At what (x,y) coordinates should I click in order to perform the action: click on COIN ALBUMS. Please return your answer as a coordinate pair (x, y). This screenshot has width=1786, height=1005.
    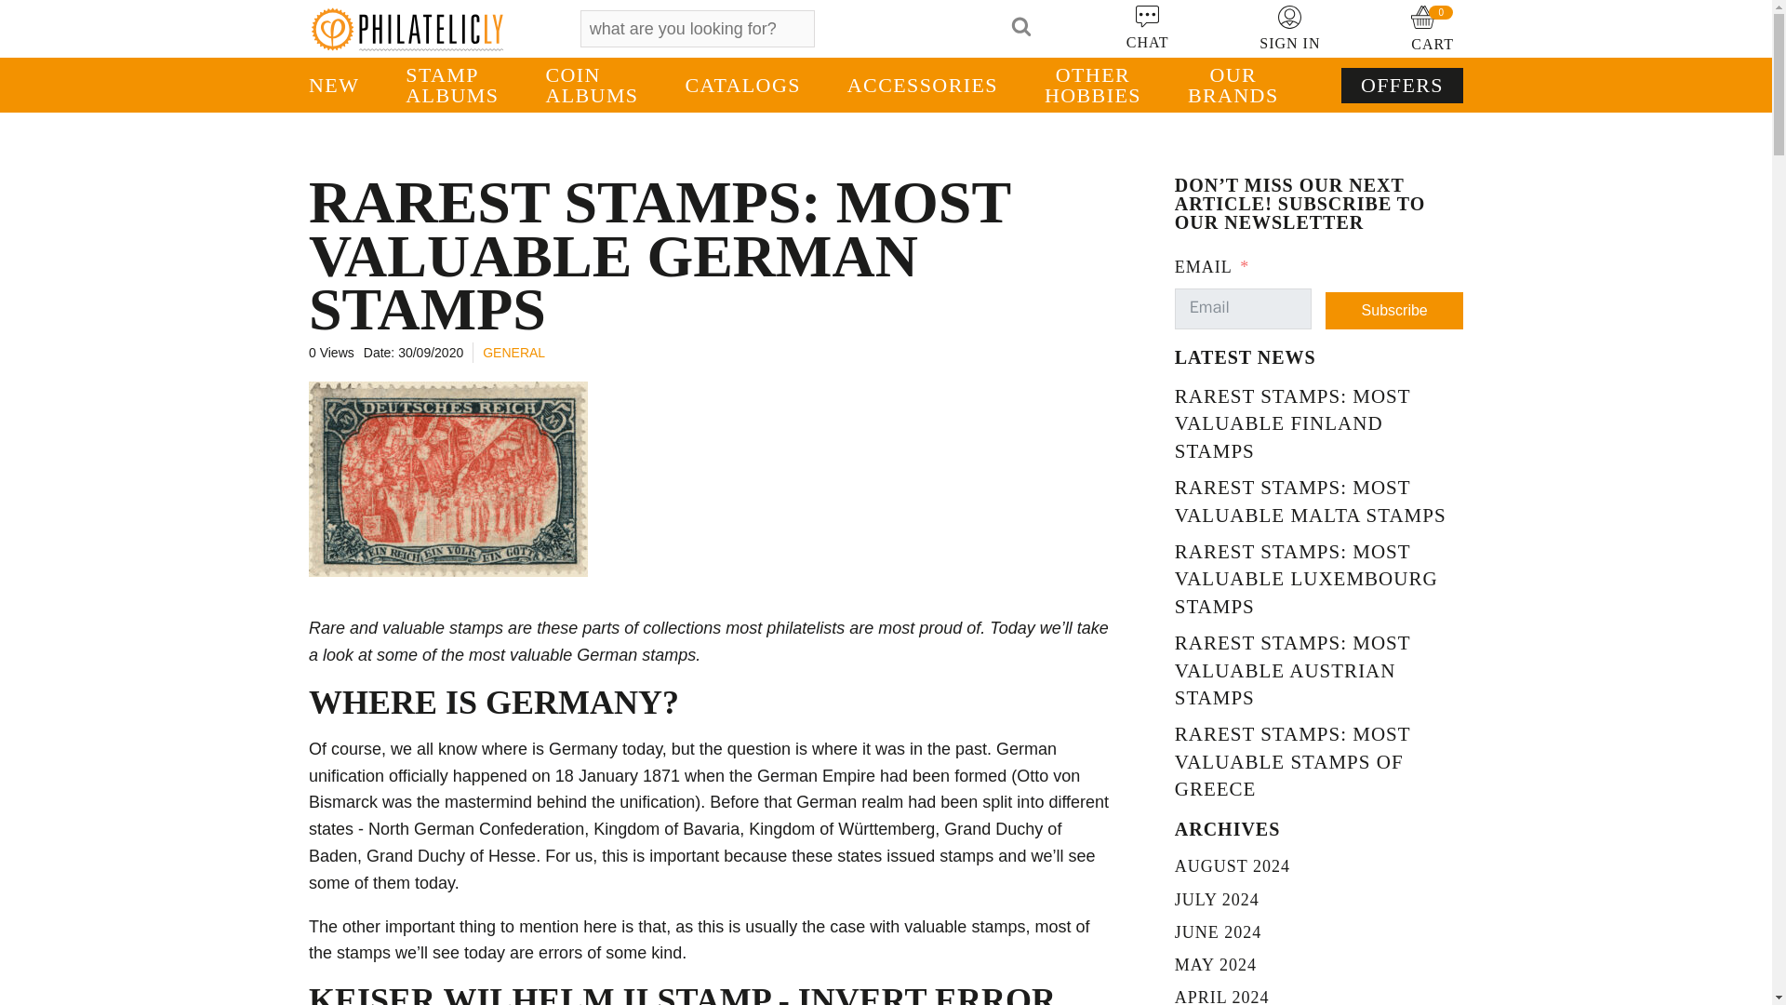
    Looking at the image, I should click on (591, 86).